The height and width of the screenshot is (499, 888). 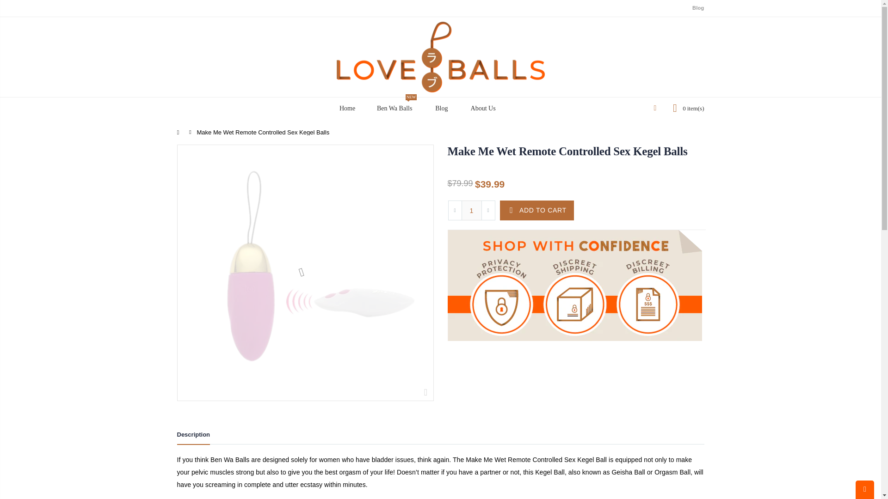 I want to click on Home, so click(x=193, y=436).